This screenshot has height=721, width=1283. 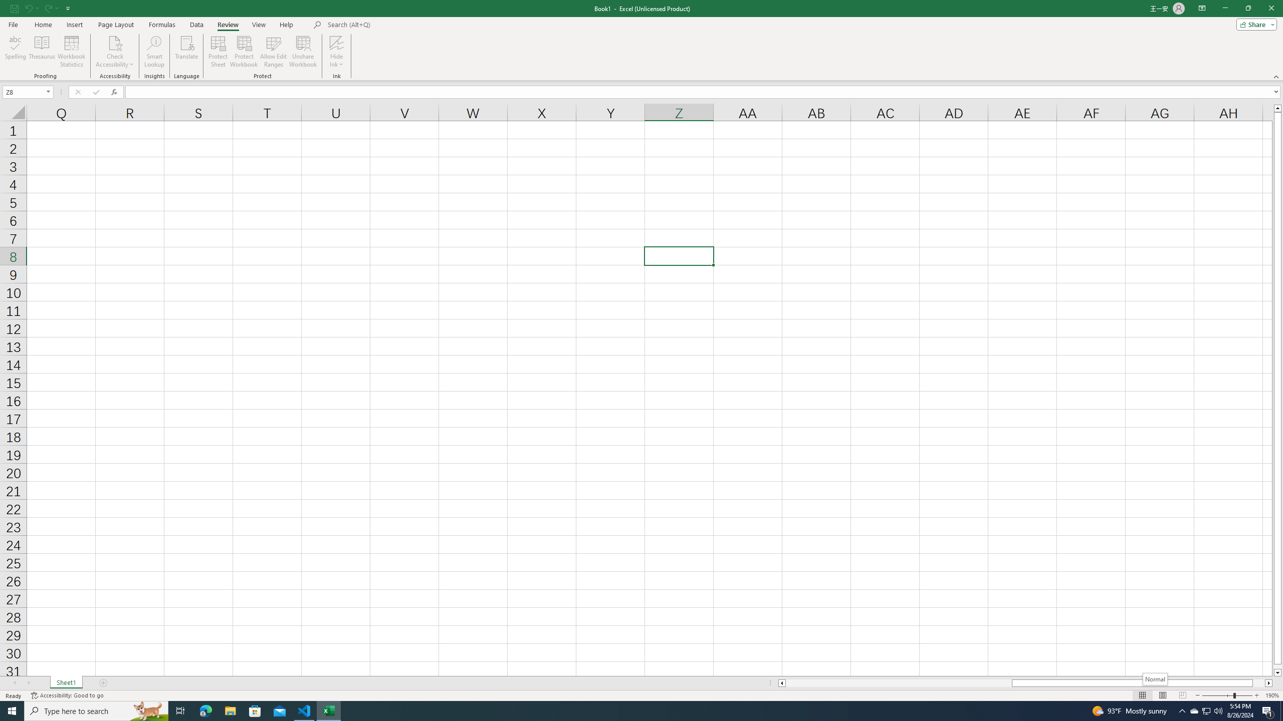 I want to click on Smart Lookup, so click(x=154, y=52).